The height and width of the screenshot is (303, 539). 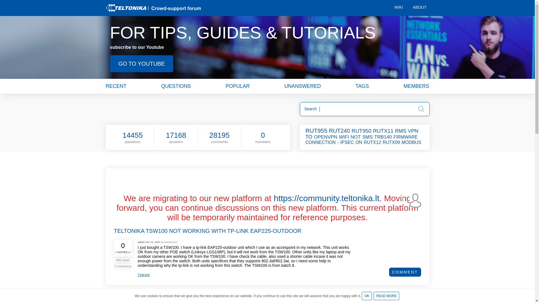 What do you see at coordinates (207, 231) in the screenshot?
I see `TELTONIKA TSW100 NOT WORKING WITH TP-LINK EAP225-OUTDOOR` at bounding box center [207, 231].